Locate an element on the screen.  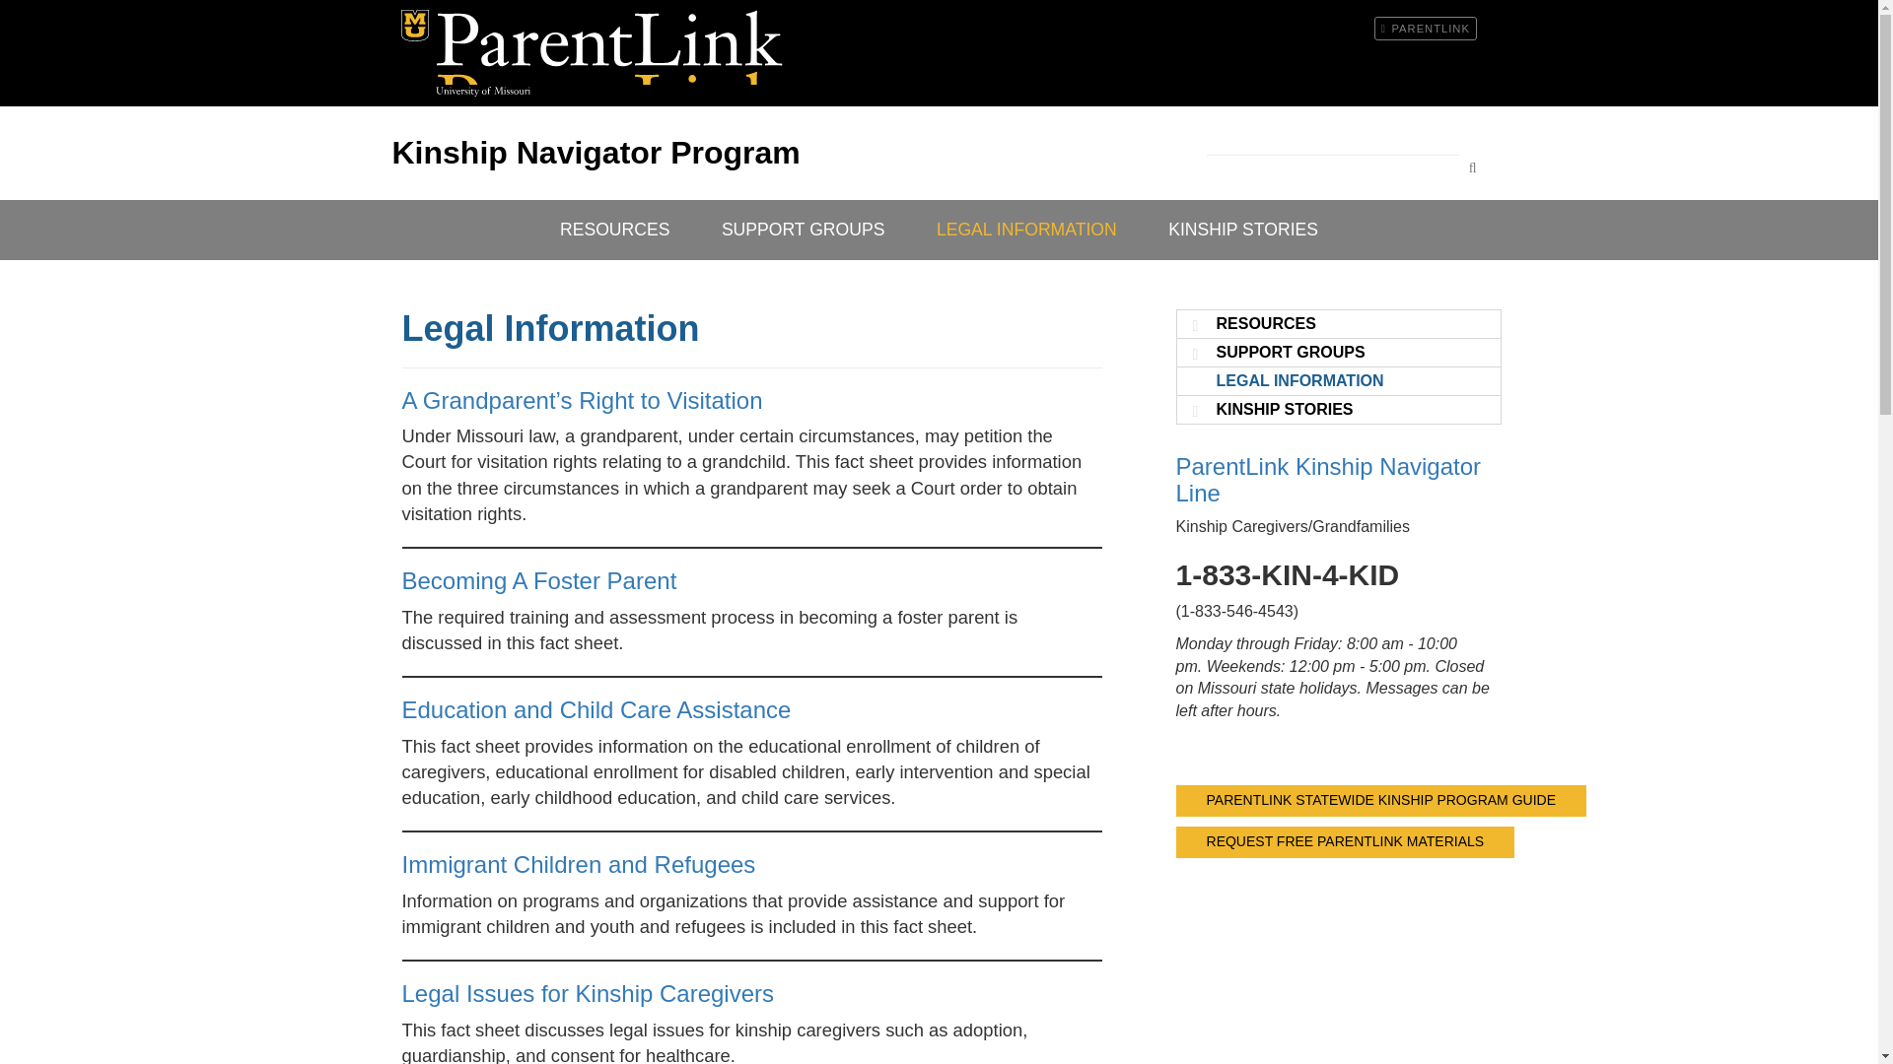
SUPPORT GROUPS is located at coordinates (803, 230).